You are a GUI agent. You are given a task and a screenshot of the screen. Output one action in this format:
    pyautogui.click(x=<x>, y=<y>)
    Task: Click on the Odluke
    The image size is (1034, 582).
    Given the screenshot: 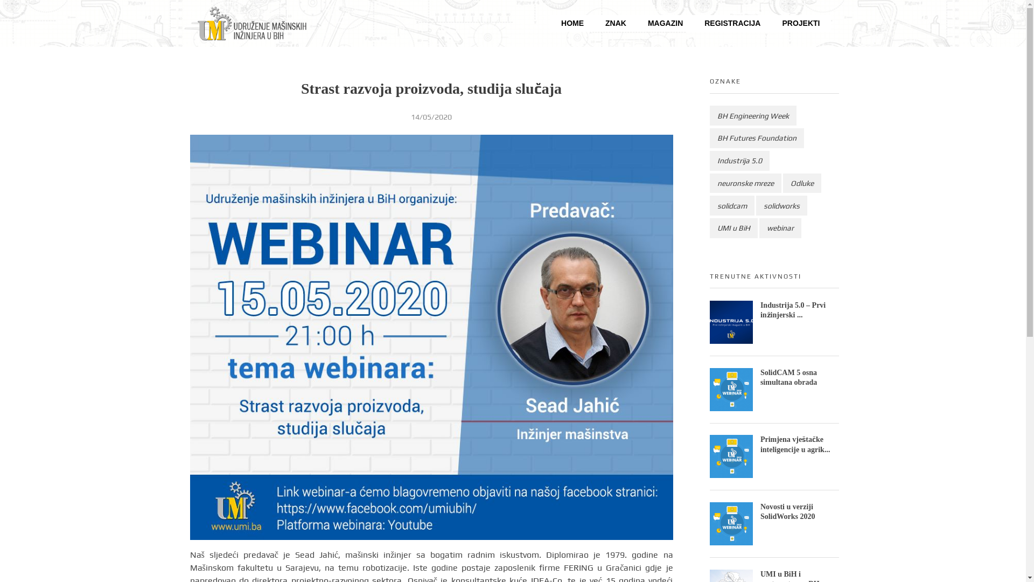 What is the action you would take?
    pyautogui.click(x=802, y=183)
    